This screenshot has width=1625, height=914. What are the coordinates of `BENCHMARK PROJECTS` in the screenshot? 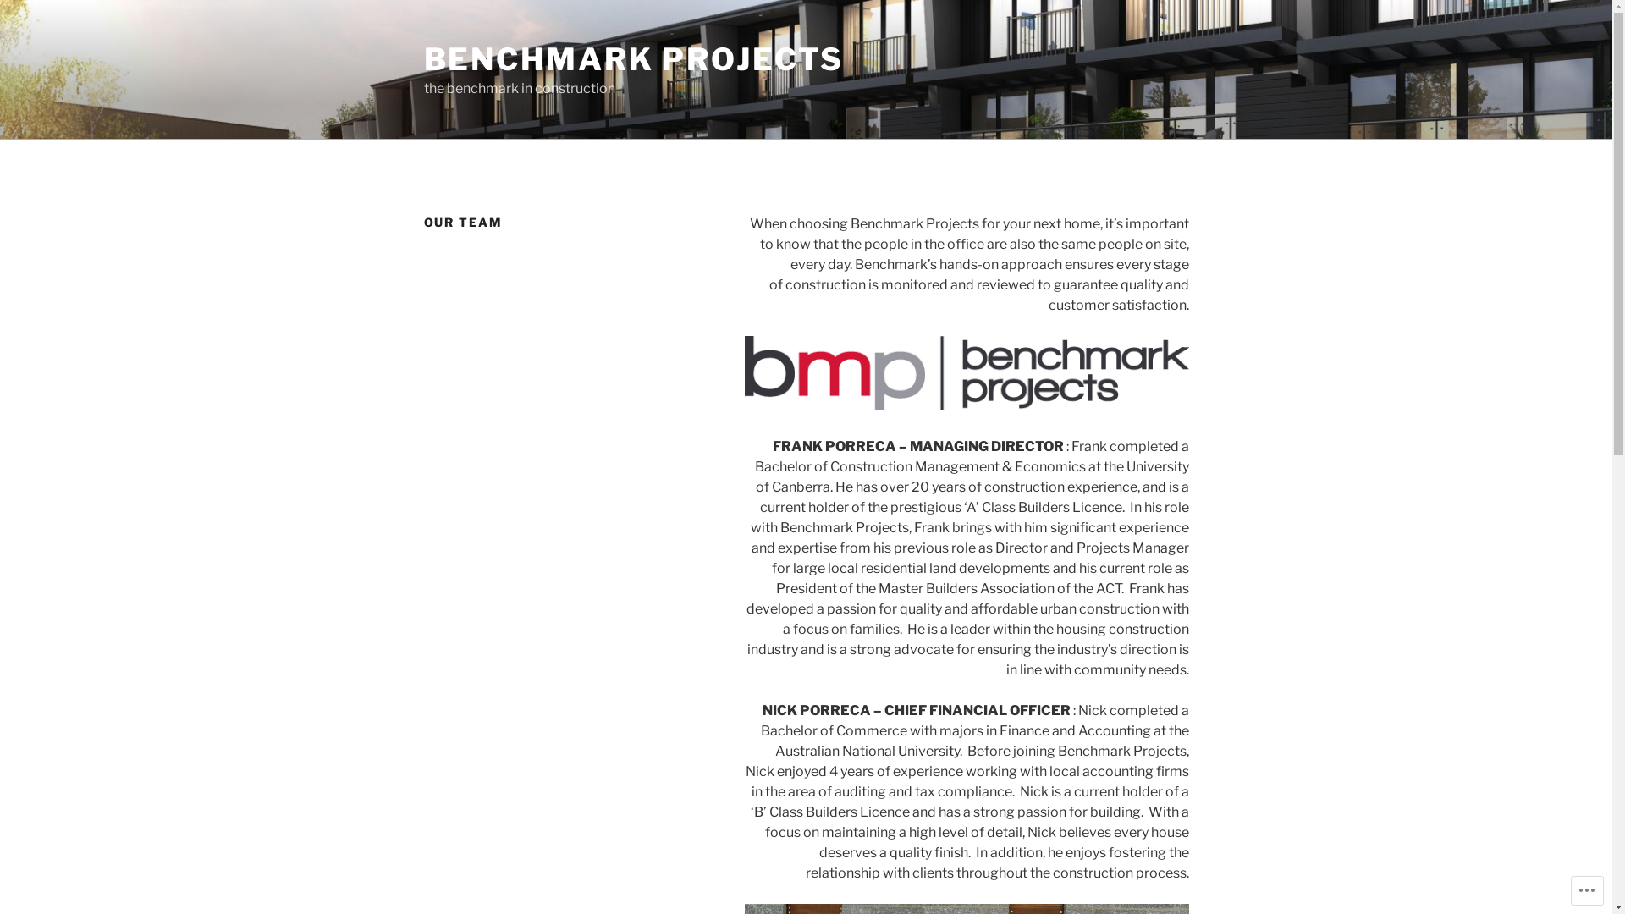 It's located at (633, 59).